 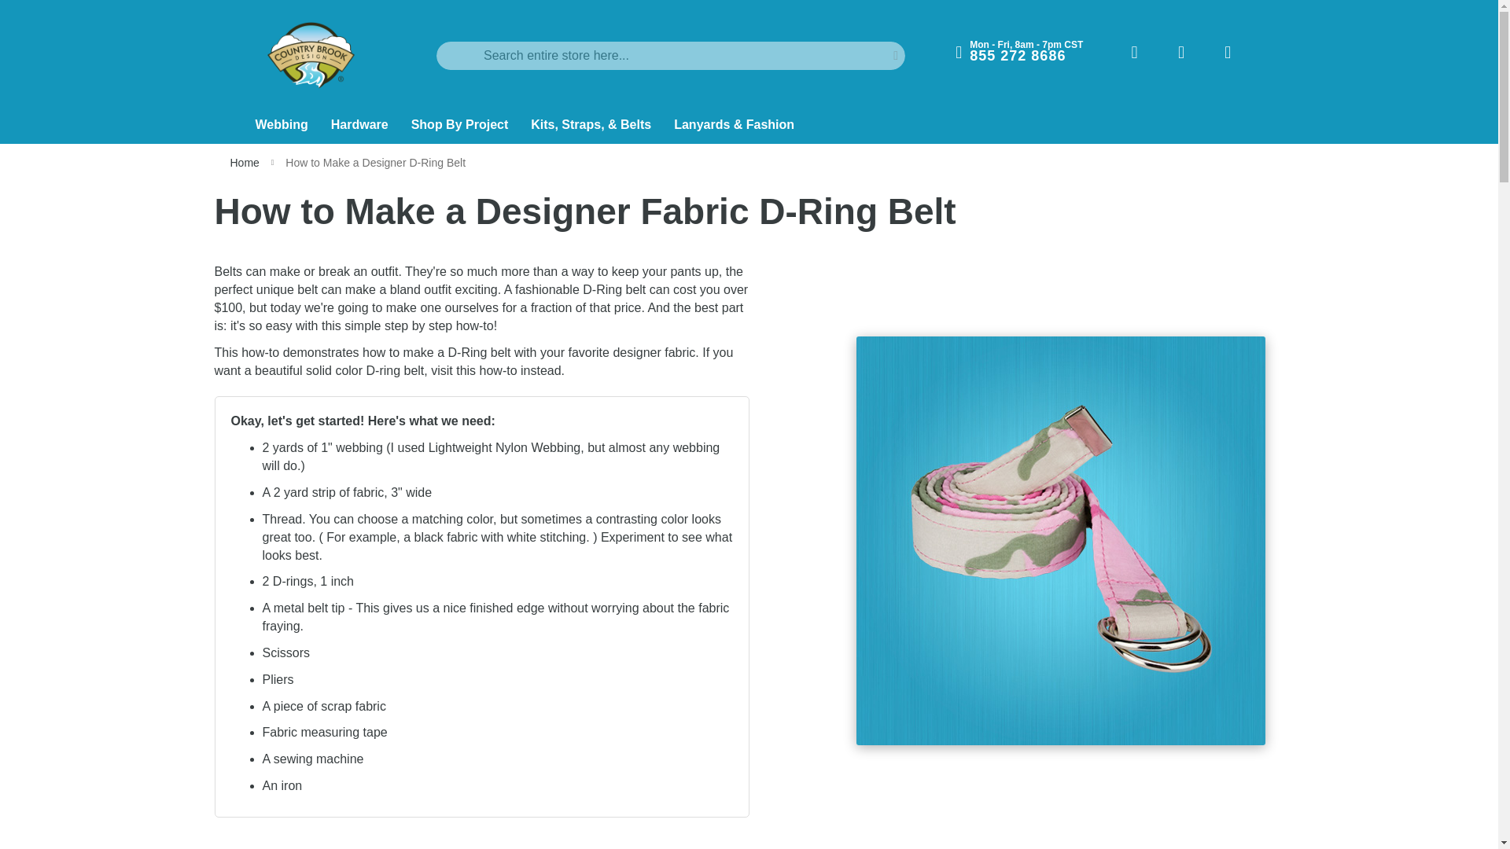 What do you see at coordinates (245, 162) in the screenshot?
I see `Go to Home Page` at bounding box center [245, 162].